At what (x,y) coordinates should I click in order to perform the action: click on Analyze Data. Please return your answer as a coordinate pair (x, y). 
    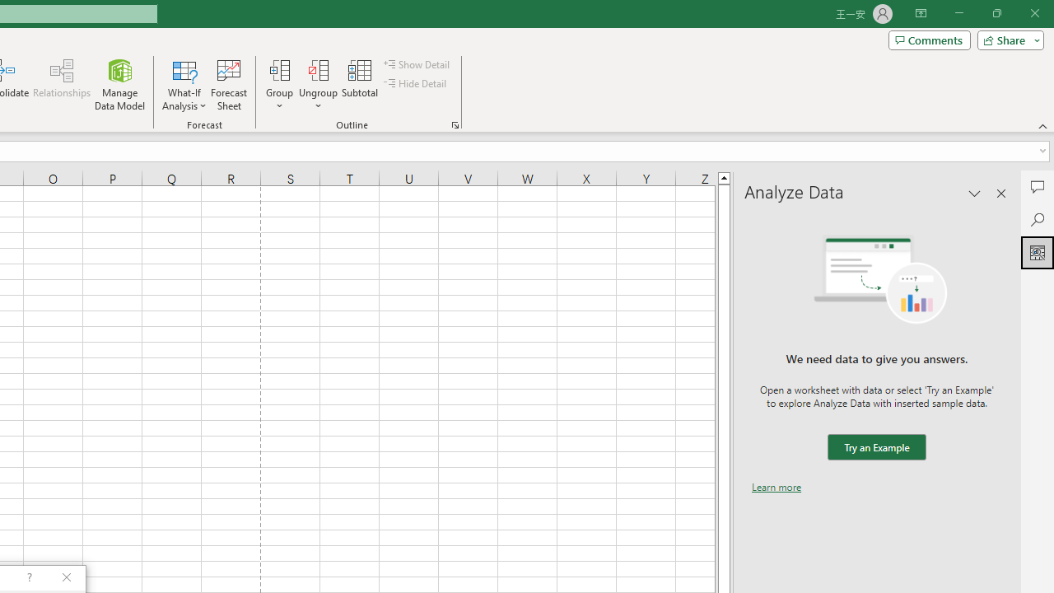
    Looking at the image, I should click on (1038, 252).